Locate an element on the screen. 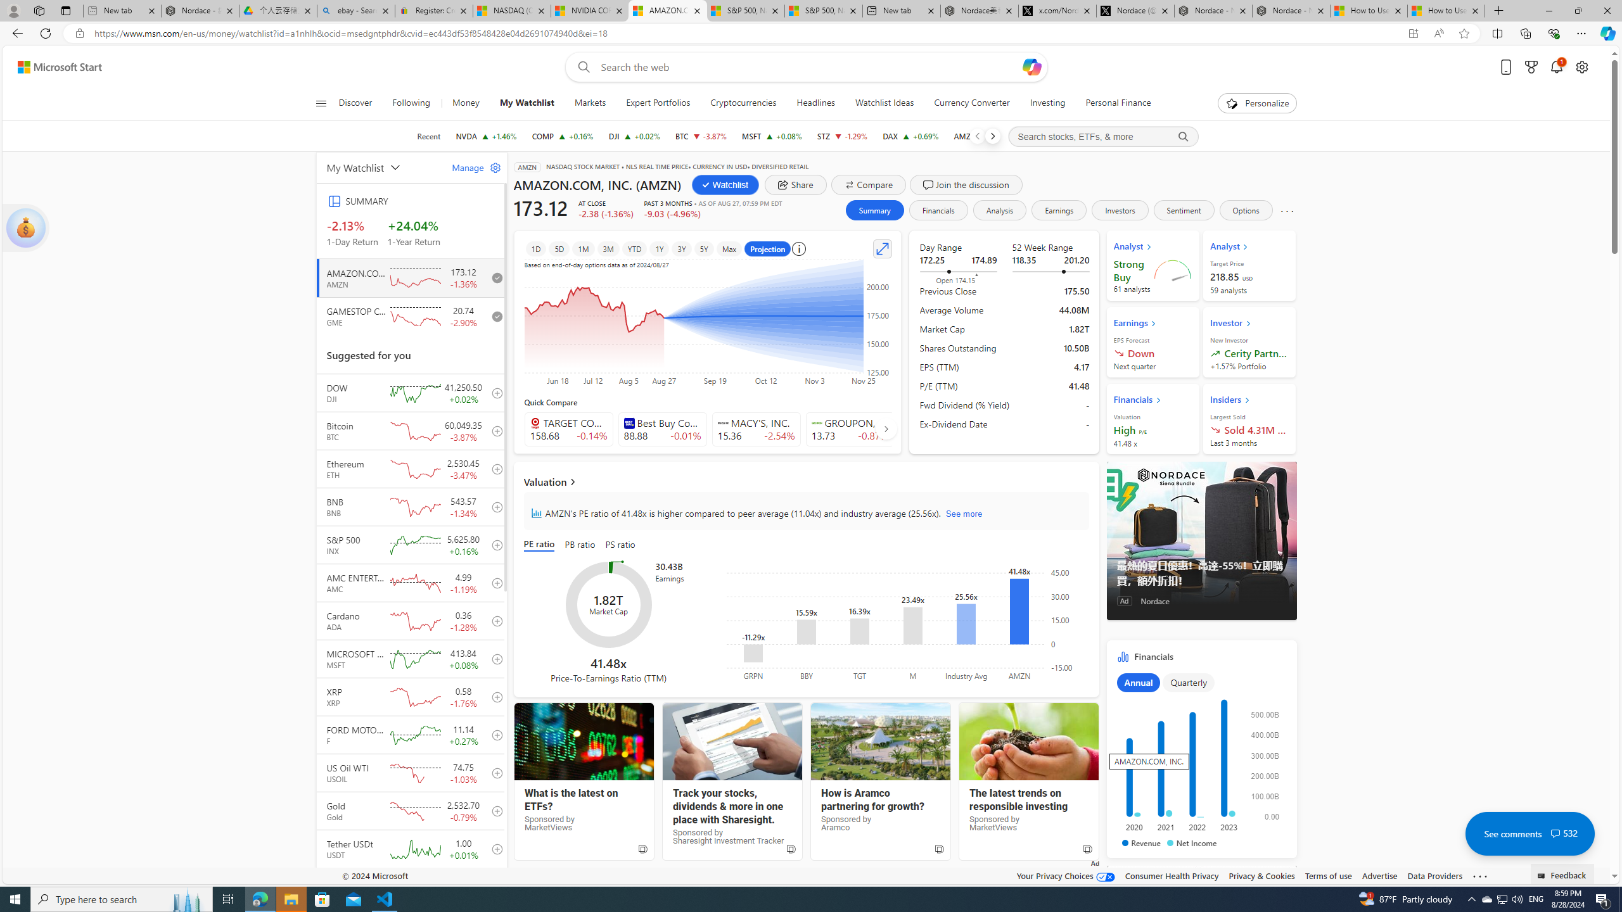 The height and width of the screenshot is (912, 1622). PE ratio is located at coordinates (541, 545).